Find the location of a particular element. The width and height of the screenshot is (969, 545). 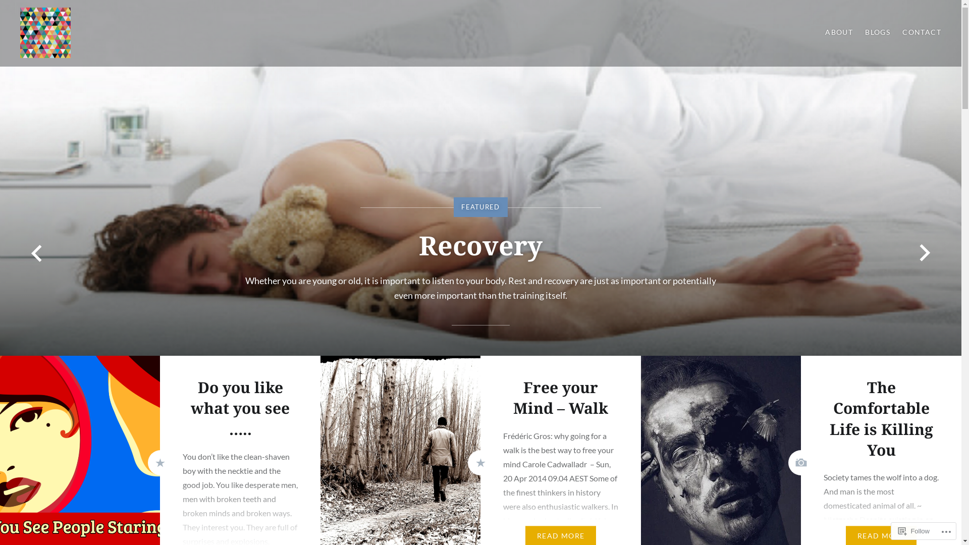

Search is located at coordinates (94, 13).